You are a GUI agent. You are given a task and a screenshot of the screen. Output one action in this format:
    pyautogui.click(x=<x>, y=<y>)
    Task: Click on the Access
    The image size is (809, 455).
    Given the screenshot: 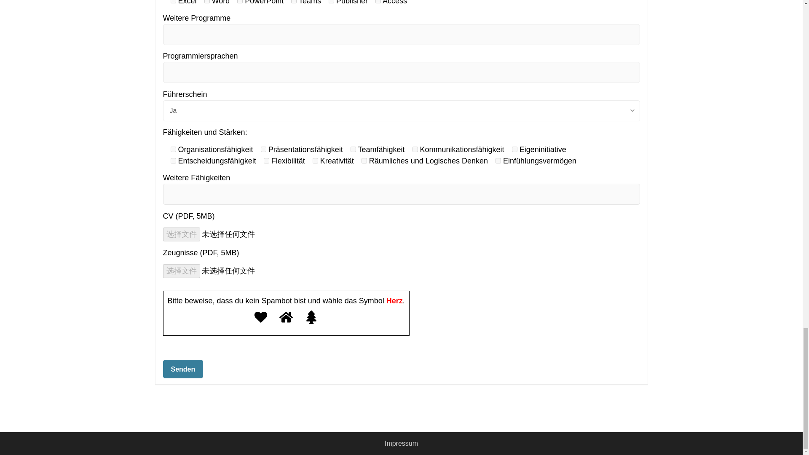 What is the action you would take?
    pyautogui.click(x=378, y=2)
    